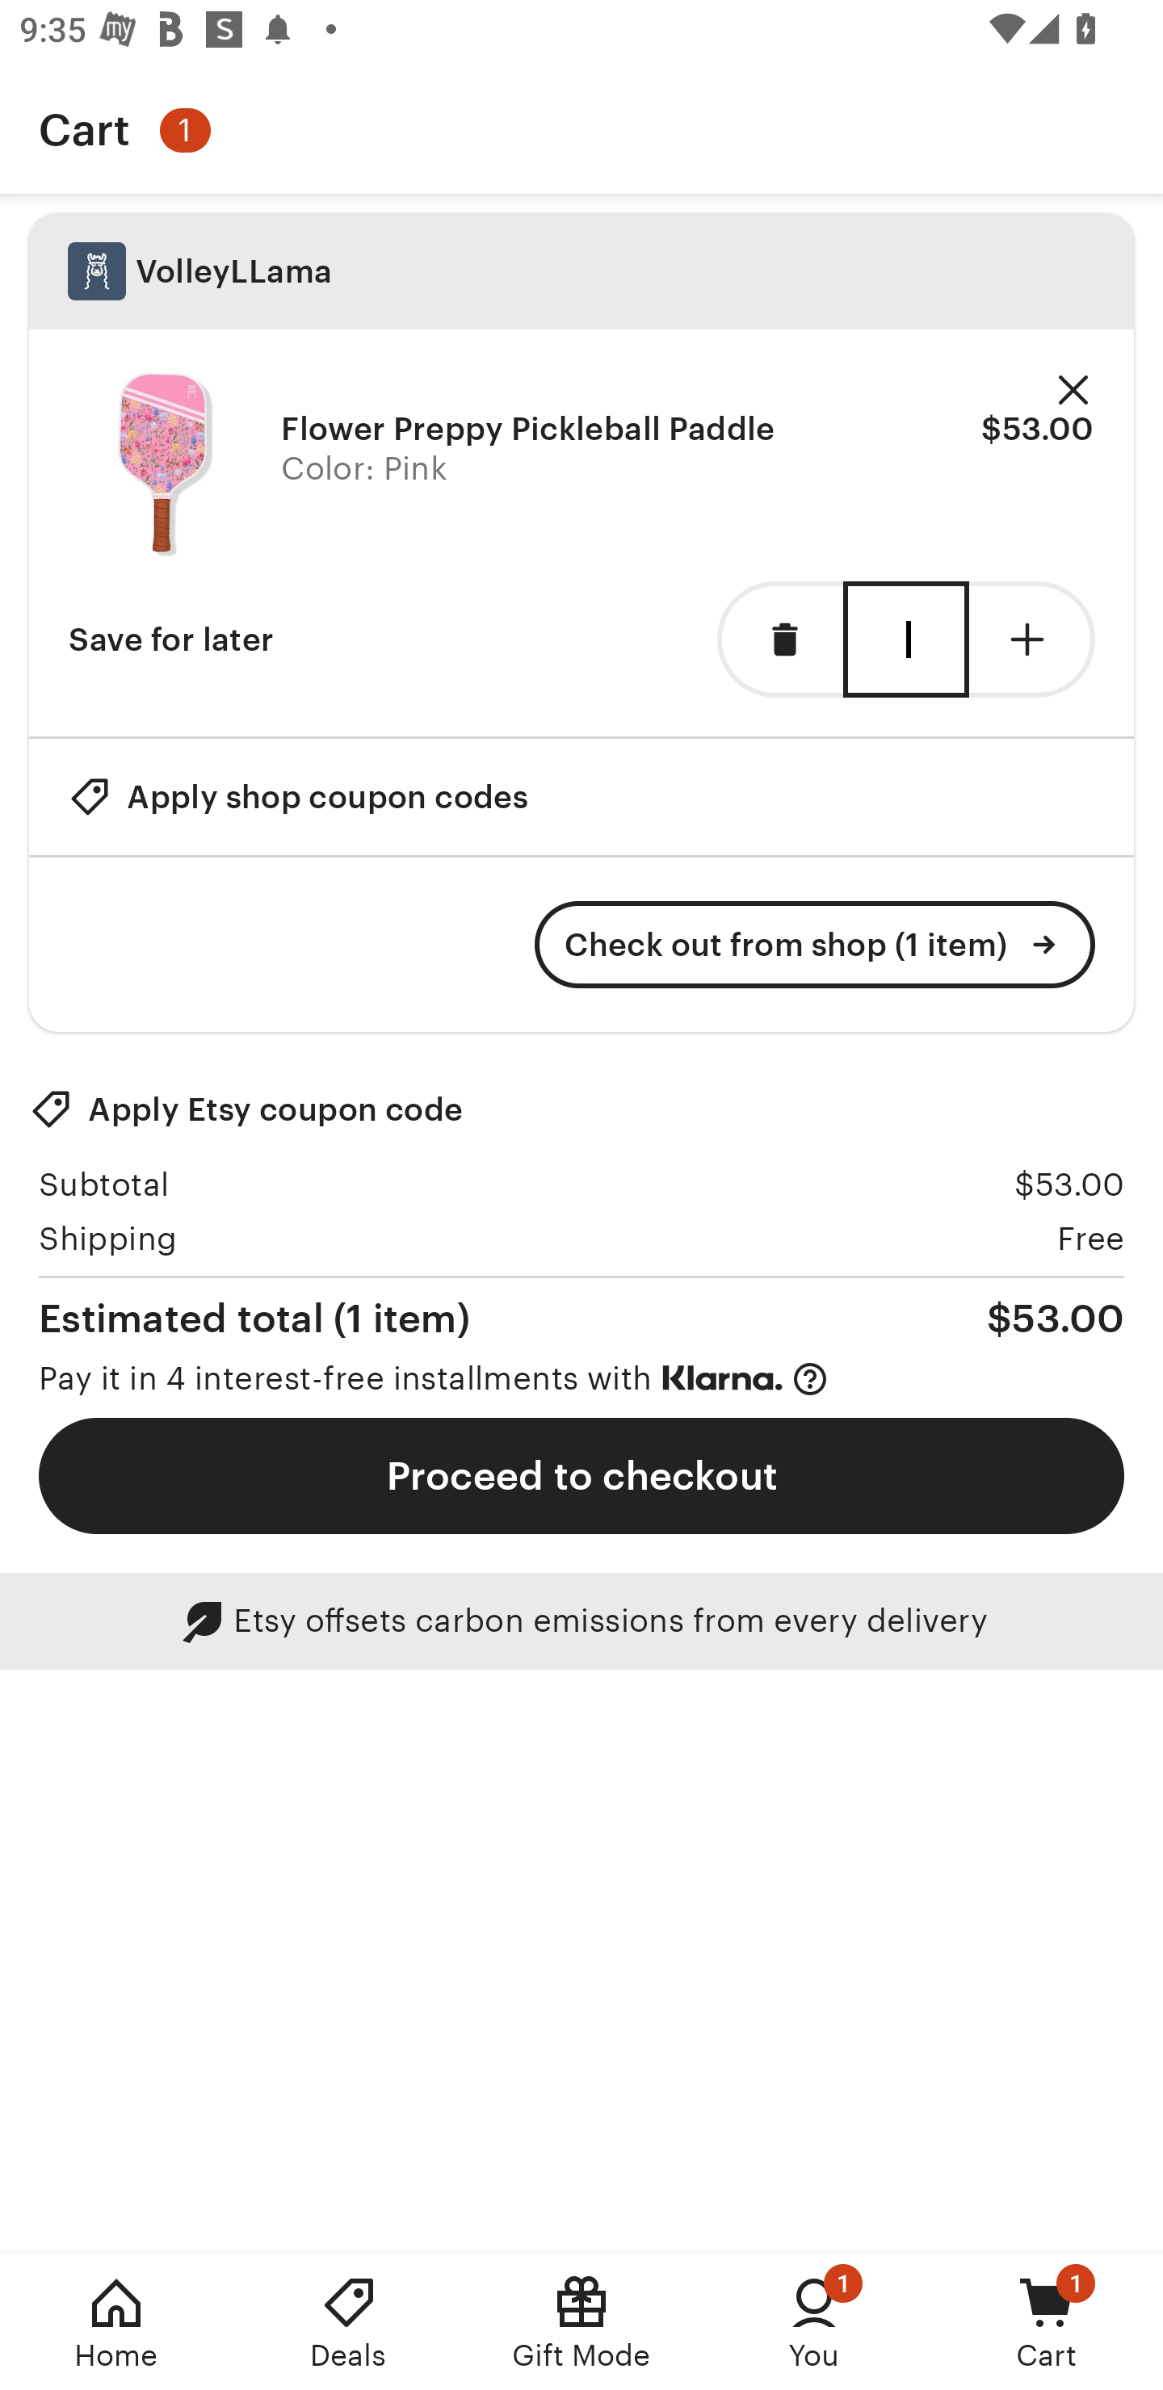  Describe the element at coordinates (815, 945) in the screenshot. I see `Check out from shop (1 item)` at that location.